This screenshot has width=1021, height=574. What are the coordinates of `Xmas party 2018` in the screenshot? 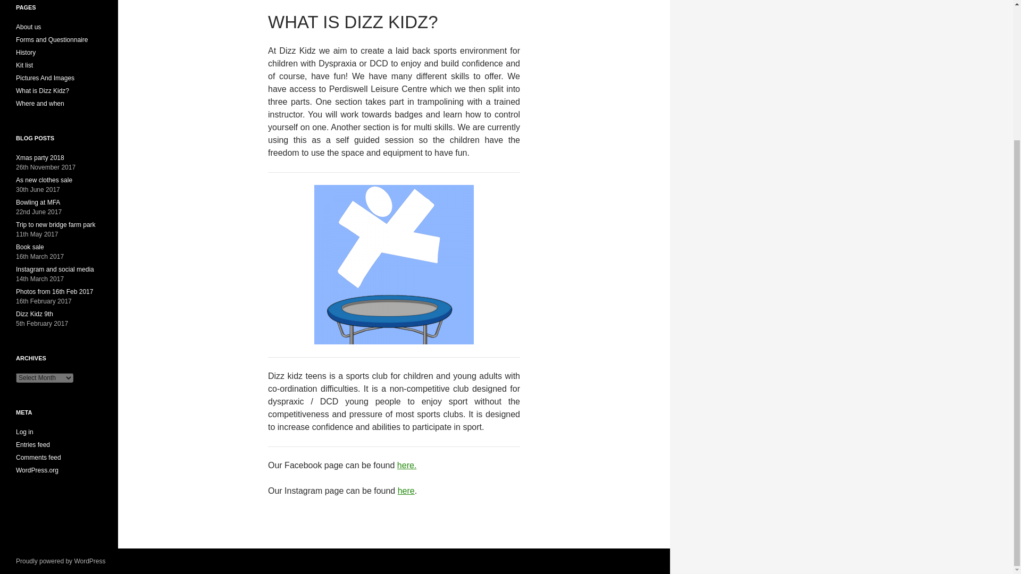 It's located at (40, 157).